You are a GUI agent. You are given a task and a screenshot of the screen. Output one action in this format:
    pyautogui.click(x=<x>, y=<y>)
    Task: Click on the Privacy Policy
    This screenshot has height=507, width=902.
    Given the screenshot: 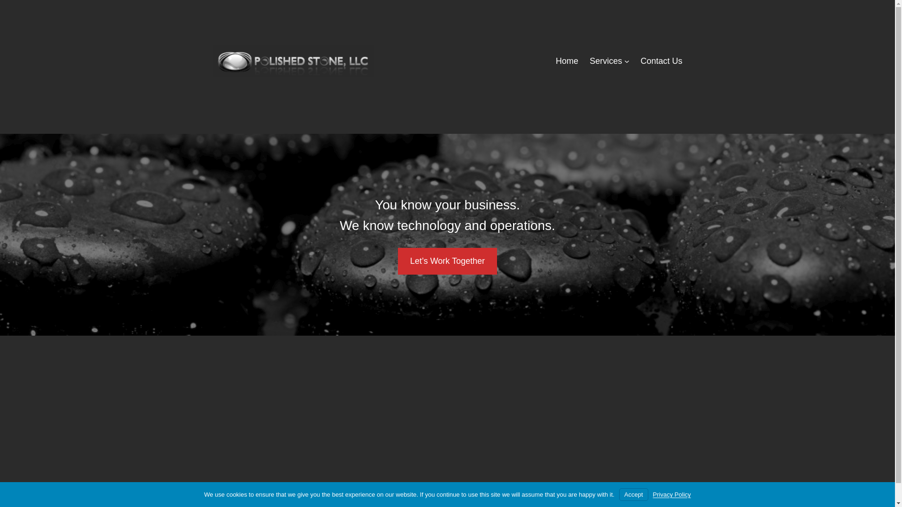 What is the action you would take?
    pyautogui.click(x=672, y=494)
    